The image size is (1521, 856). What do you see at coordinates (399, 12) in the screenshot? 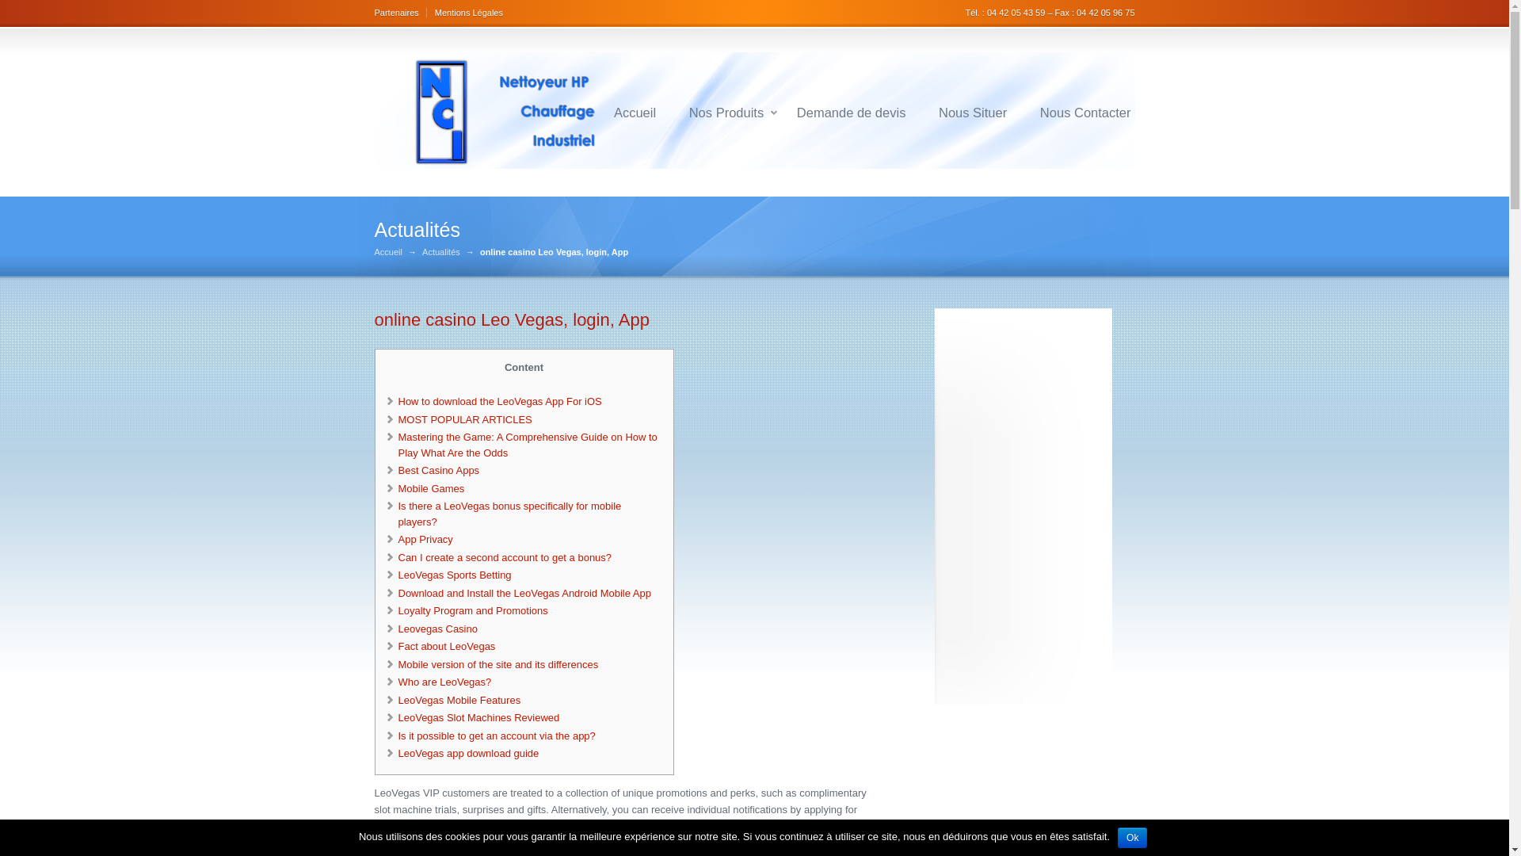
I see `Partenaires` at bounding box center [399, 12].